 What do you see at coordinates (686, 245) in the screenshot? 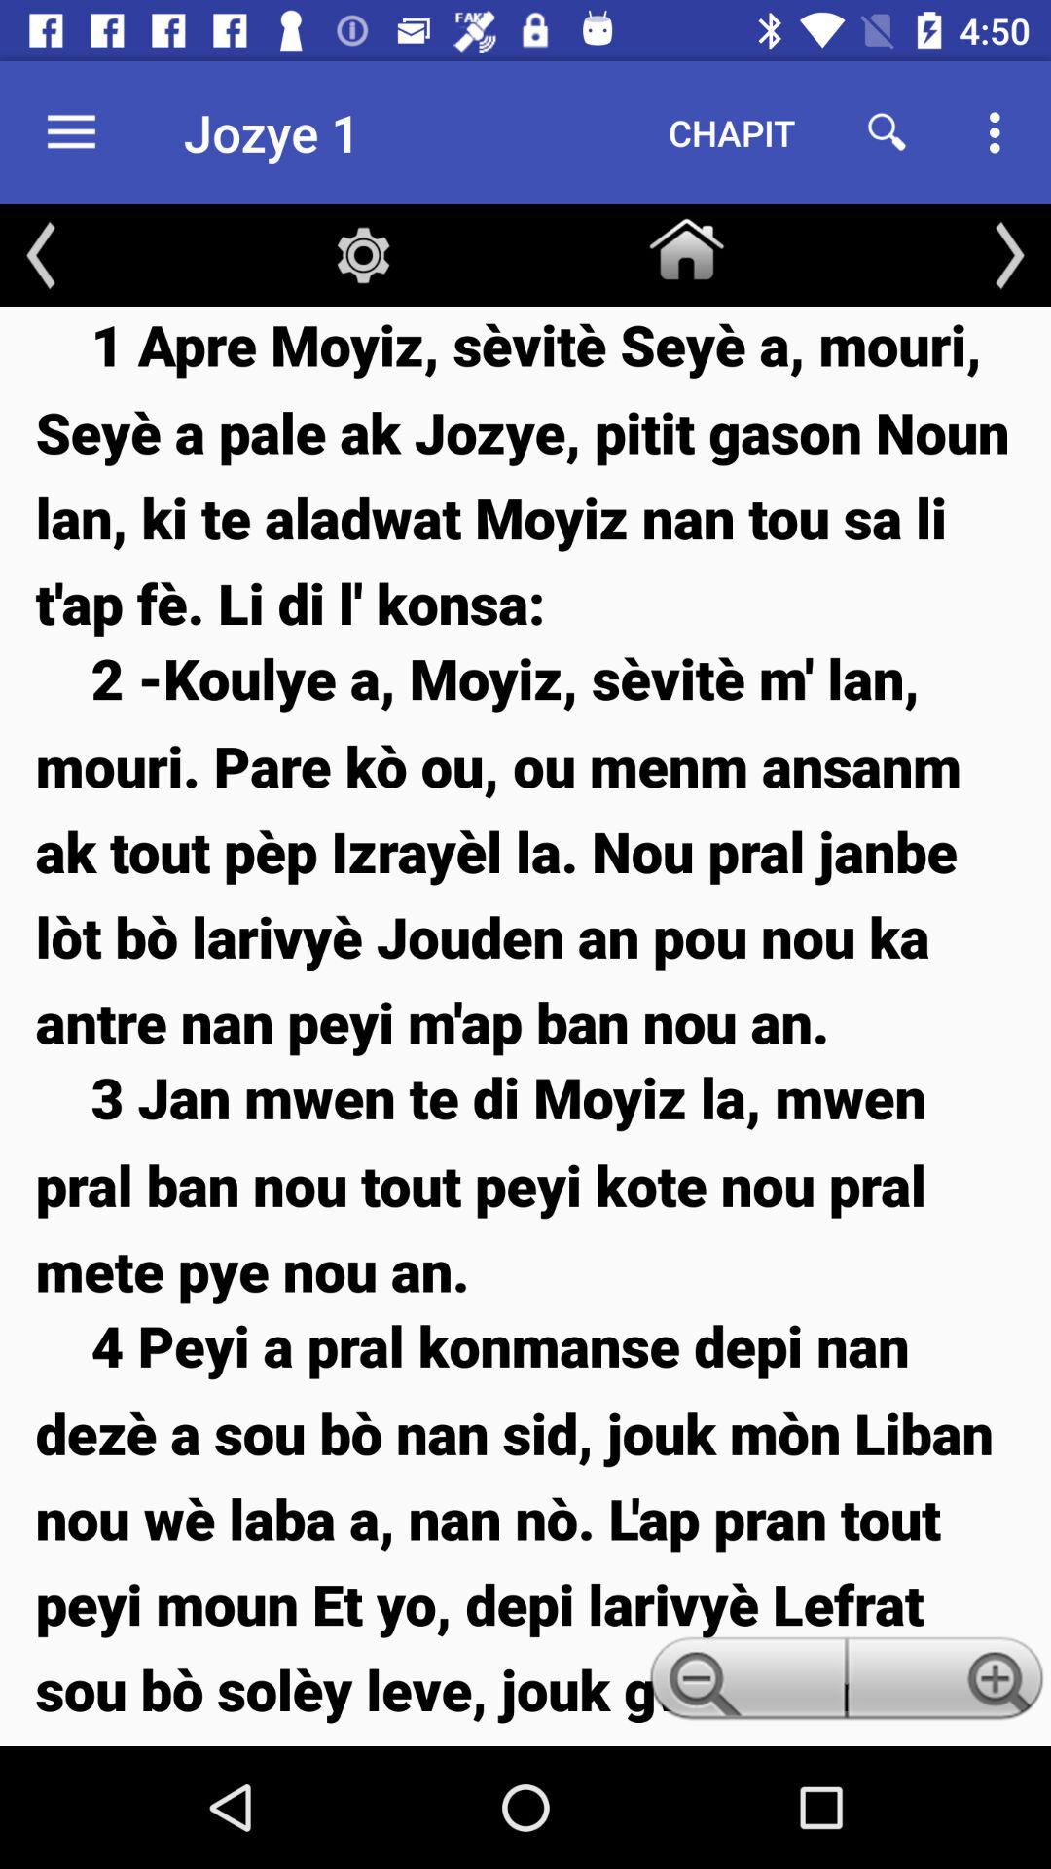
I see `select item below the chapit item` at bounding box center [686, 245].